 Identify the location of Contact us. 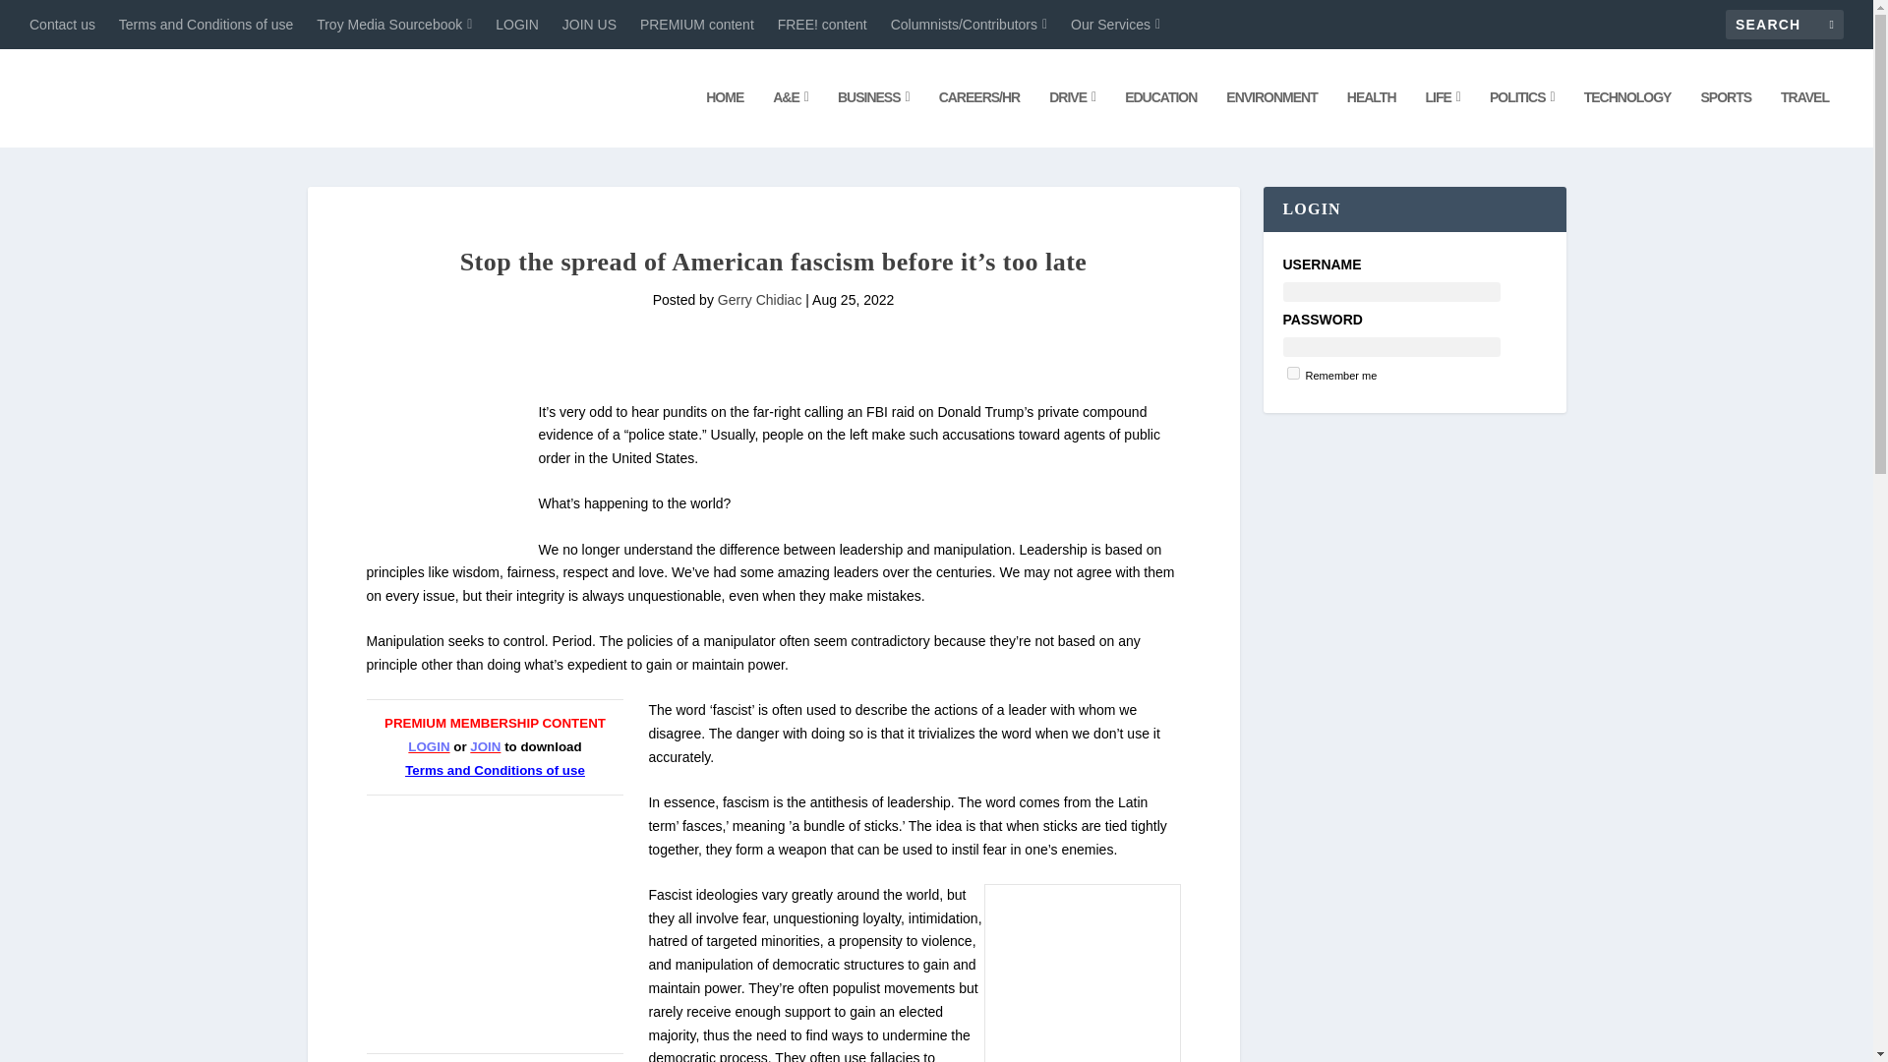
(63, 24).